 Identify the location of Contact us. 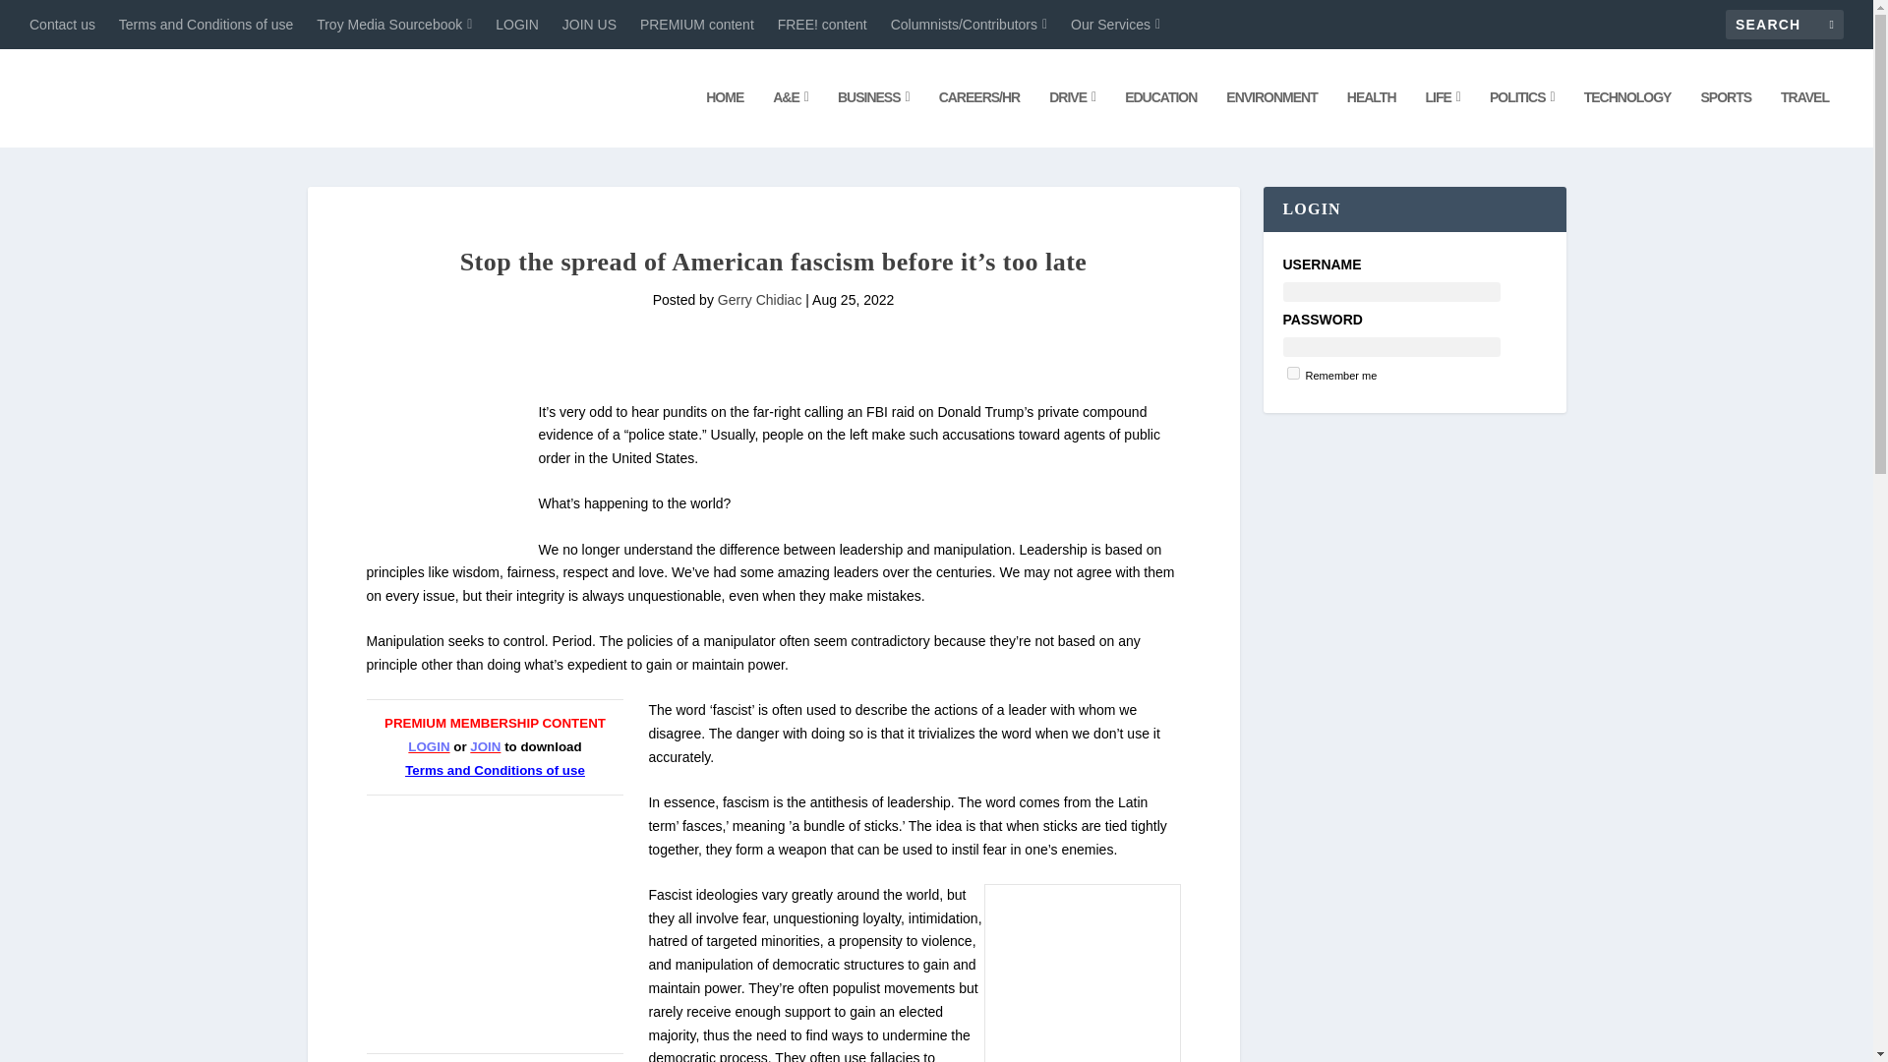
(63, 24).